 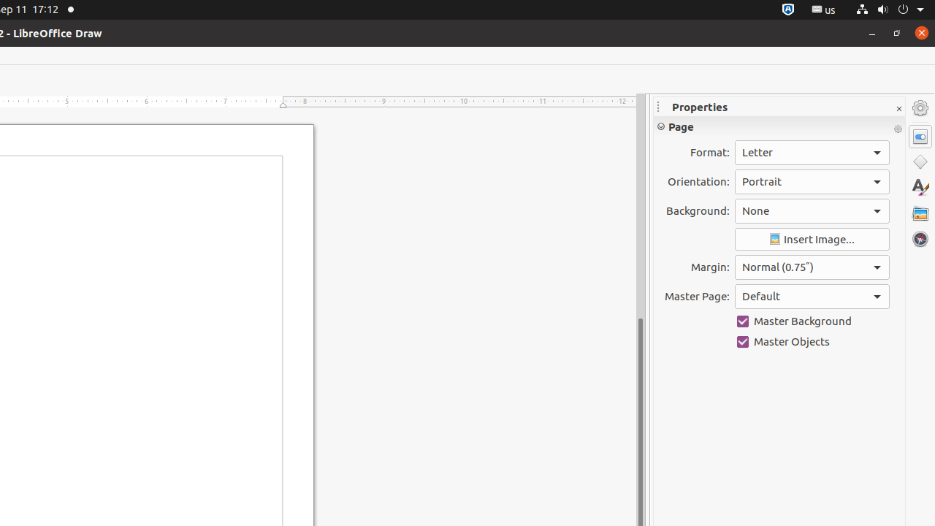 I want to click on Master Background, so click(x=812, y=321).